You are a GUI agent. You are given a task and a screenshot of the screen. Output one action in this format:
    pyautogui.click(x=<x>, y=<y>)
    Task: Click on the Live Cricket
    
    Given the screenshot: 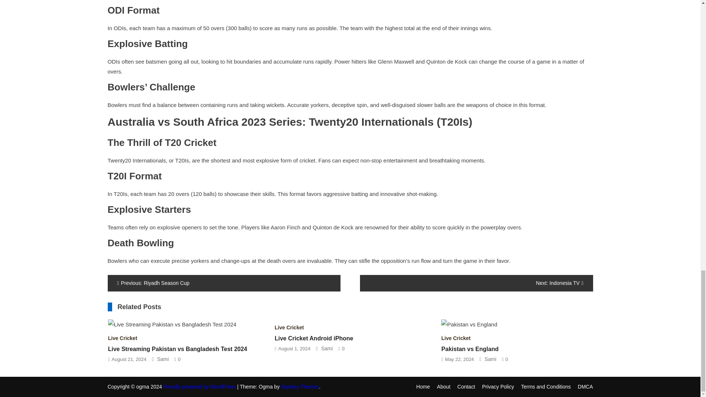 What is the action you would take?
    pyautogui.click(x=456, y=338)
    